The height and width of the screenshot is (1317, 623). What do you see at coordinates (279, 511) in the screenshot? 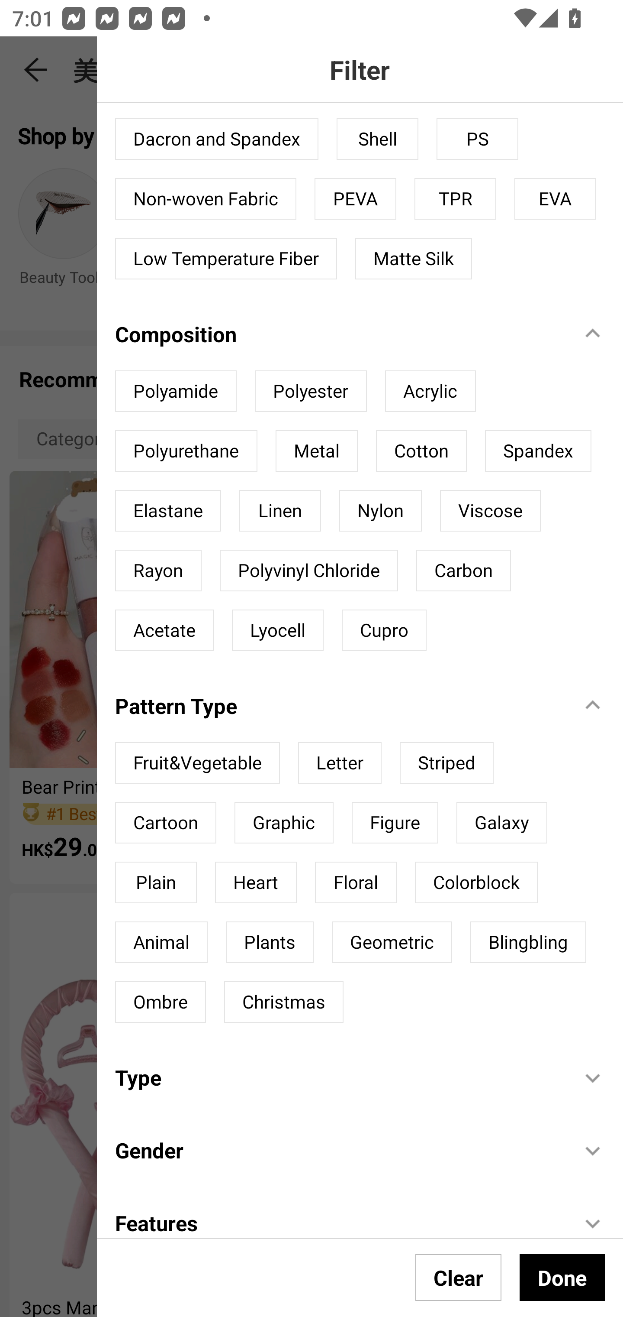
I see `Linen` at bounding box center [279, 511].